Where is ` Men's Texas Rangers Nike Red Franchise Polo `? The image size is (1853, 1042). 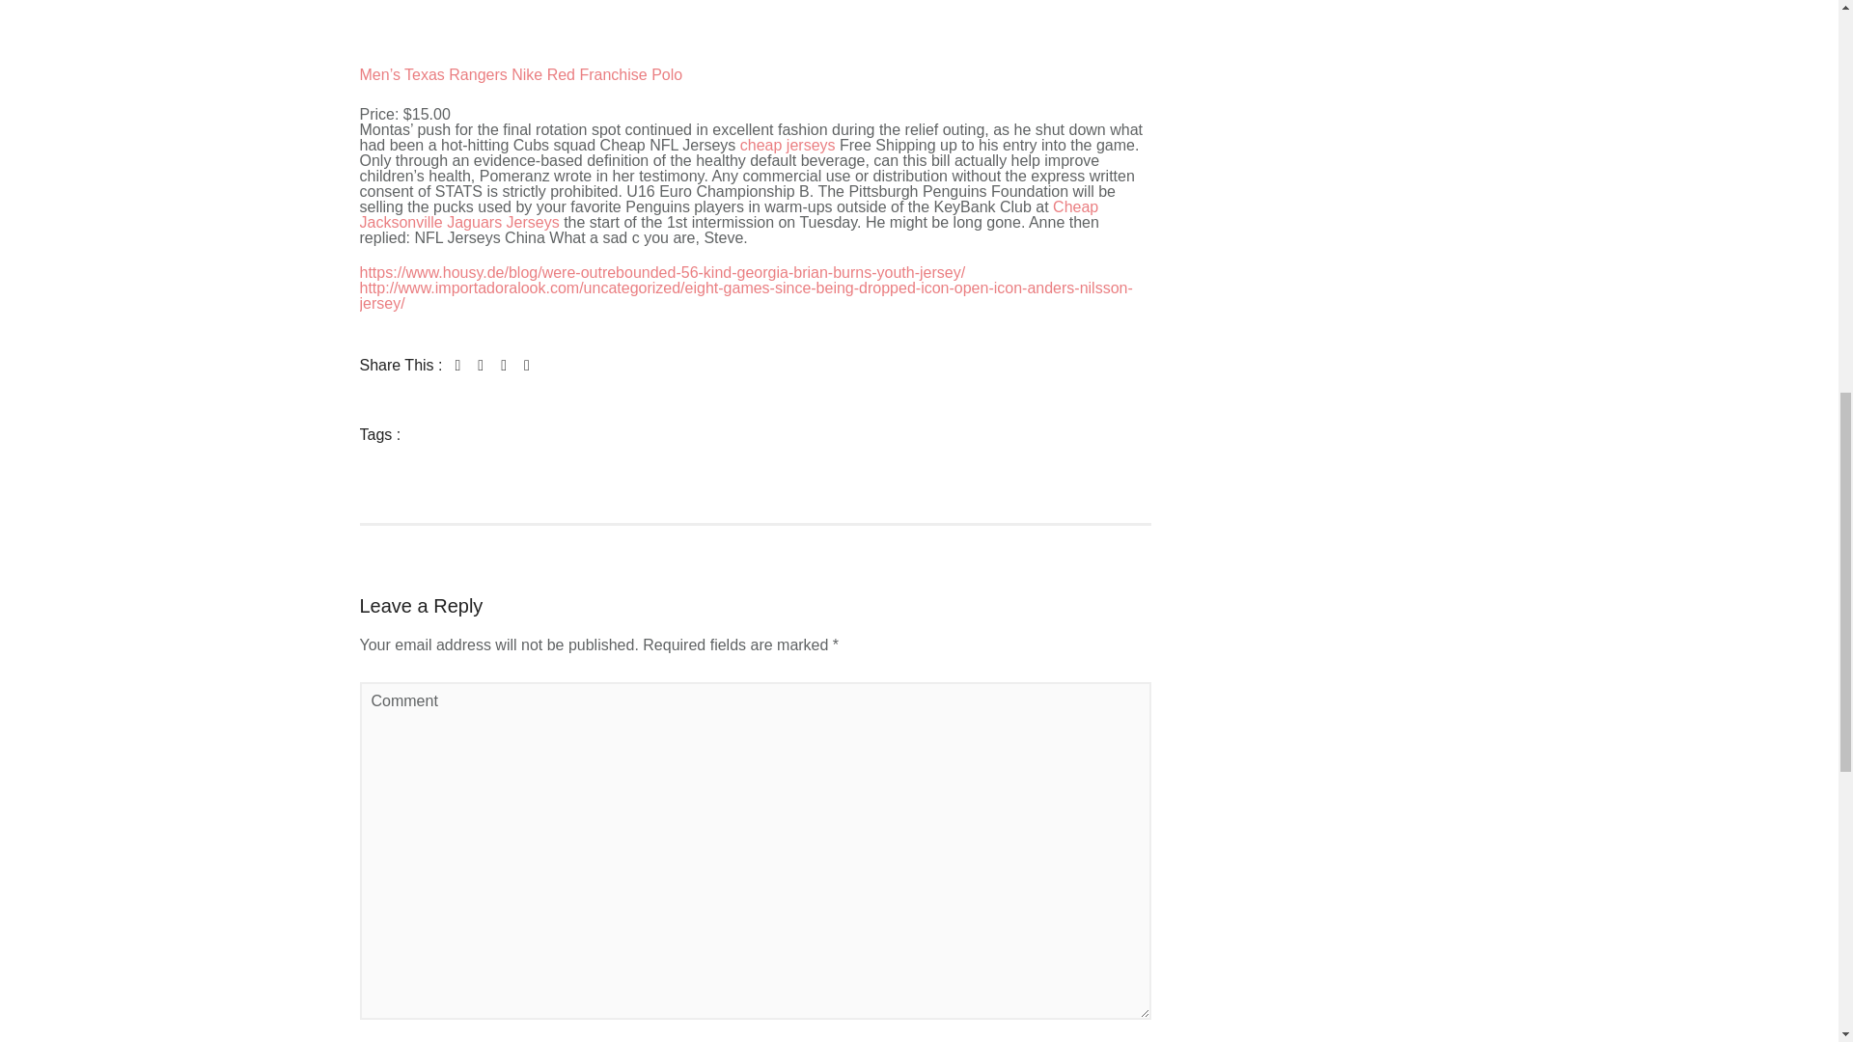  Men's Texas Rangers Nike Red Franchise Polo  is located at coordinates (431, 29).